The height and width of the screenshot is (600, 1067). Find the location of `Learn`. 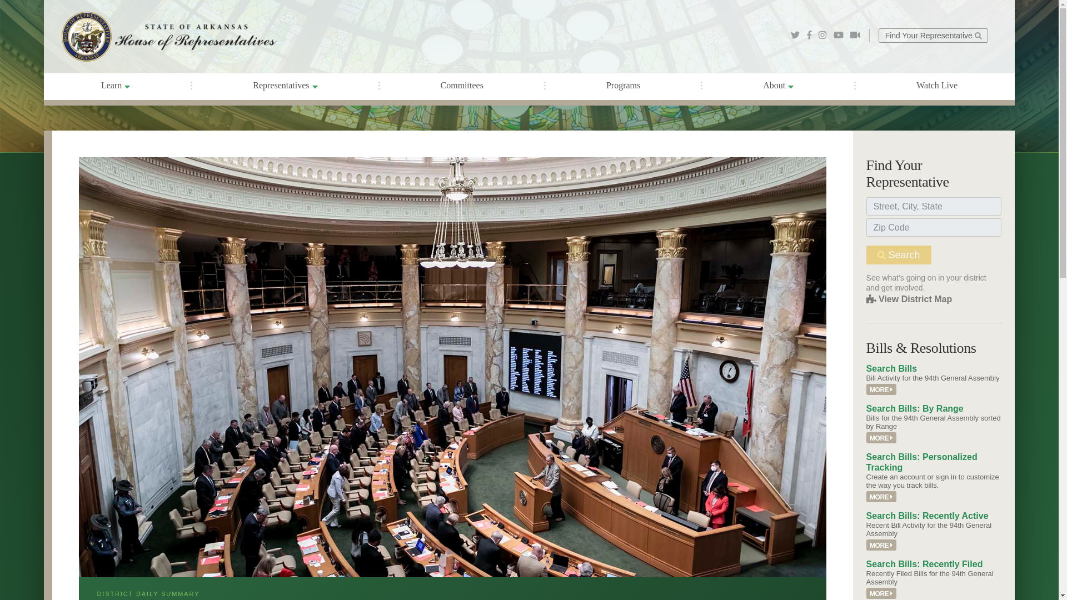

Learn is located at coordinates (116, 87).